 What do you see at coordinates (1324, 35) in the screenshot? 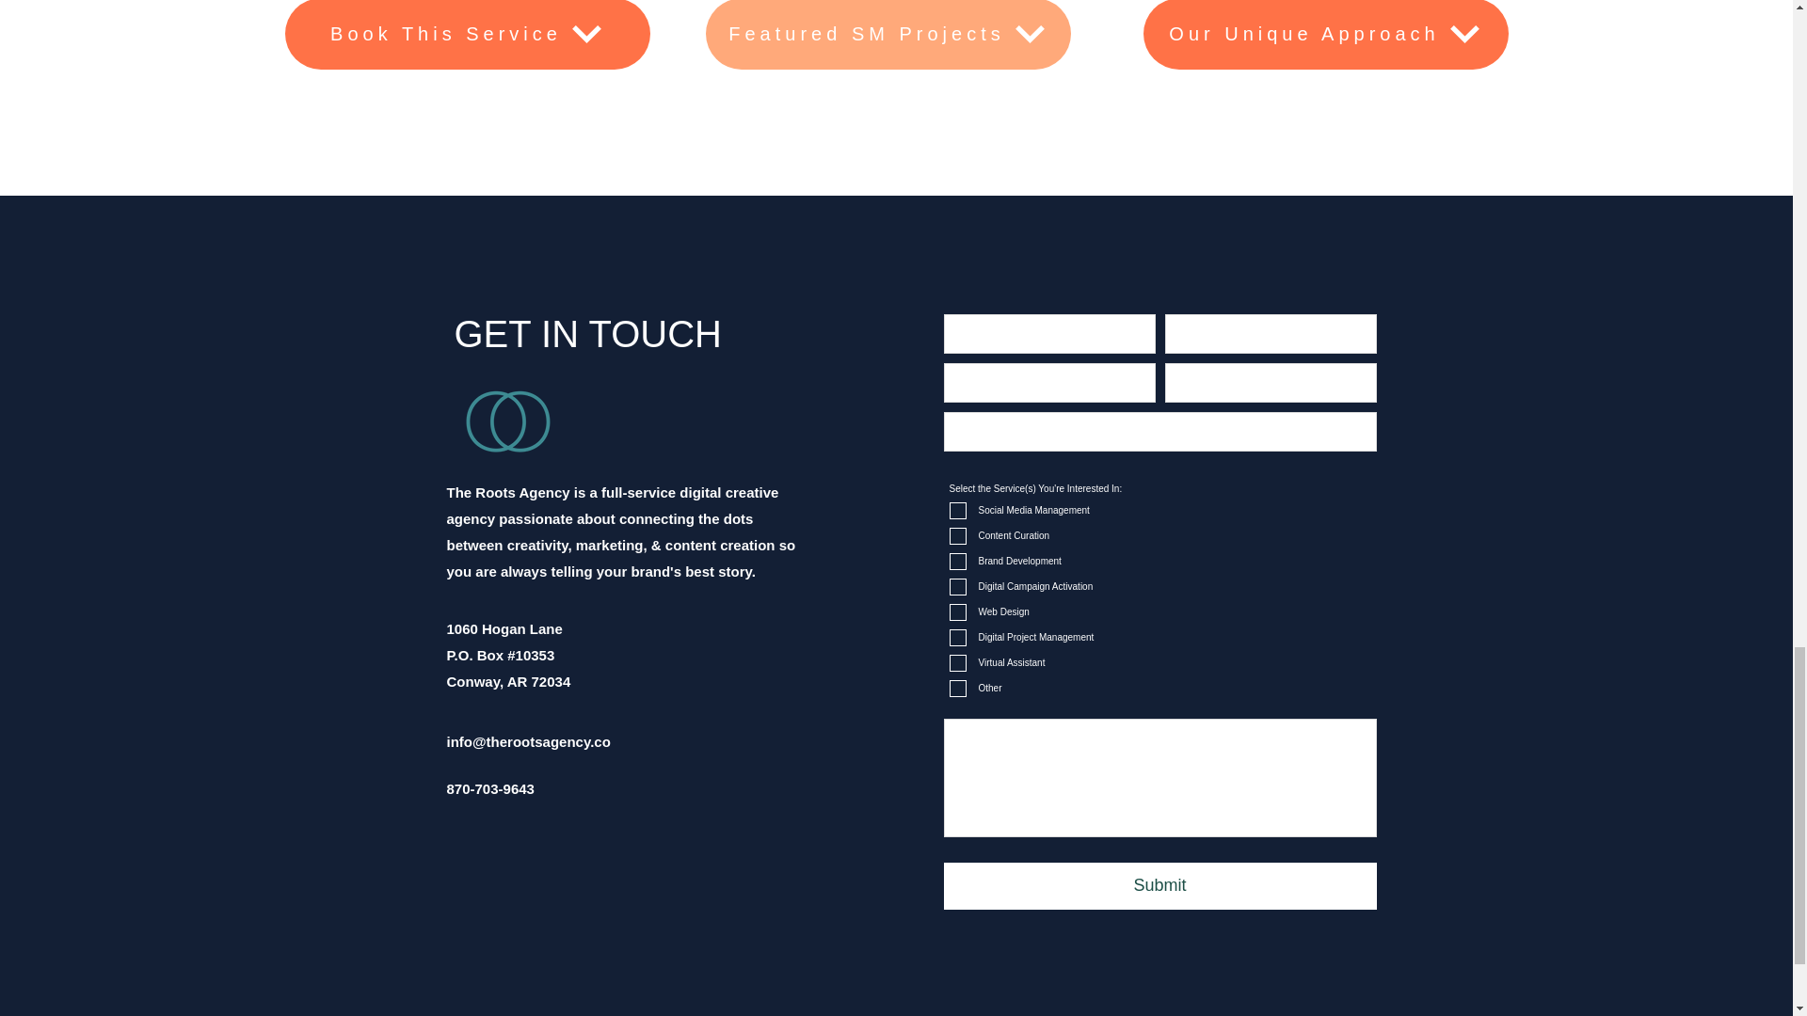
I see `Our Unique Approach` at bounding box center [1324, 35].